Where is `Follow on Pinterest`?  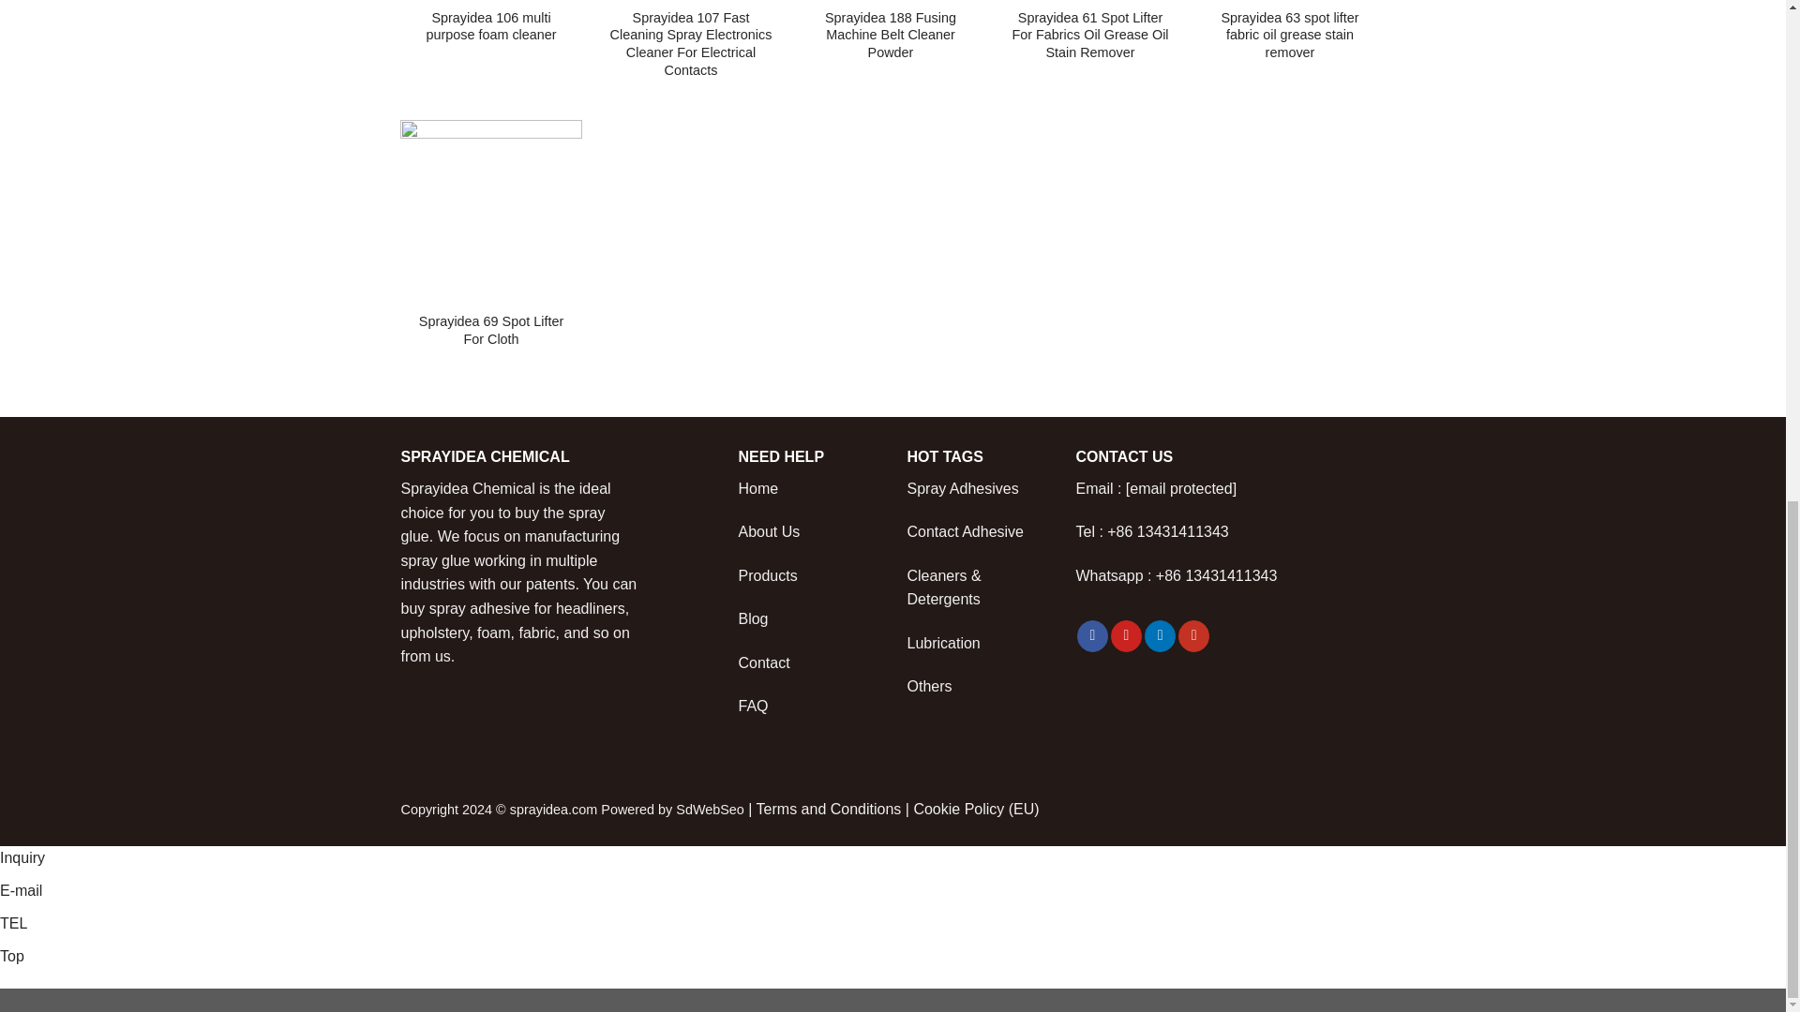
Follow on Pinterest is located at coordinates (1125, 635).